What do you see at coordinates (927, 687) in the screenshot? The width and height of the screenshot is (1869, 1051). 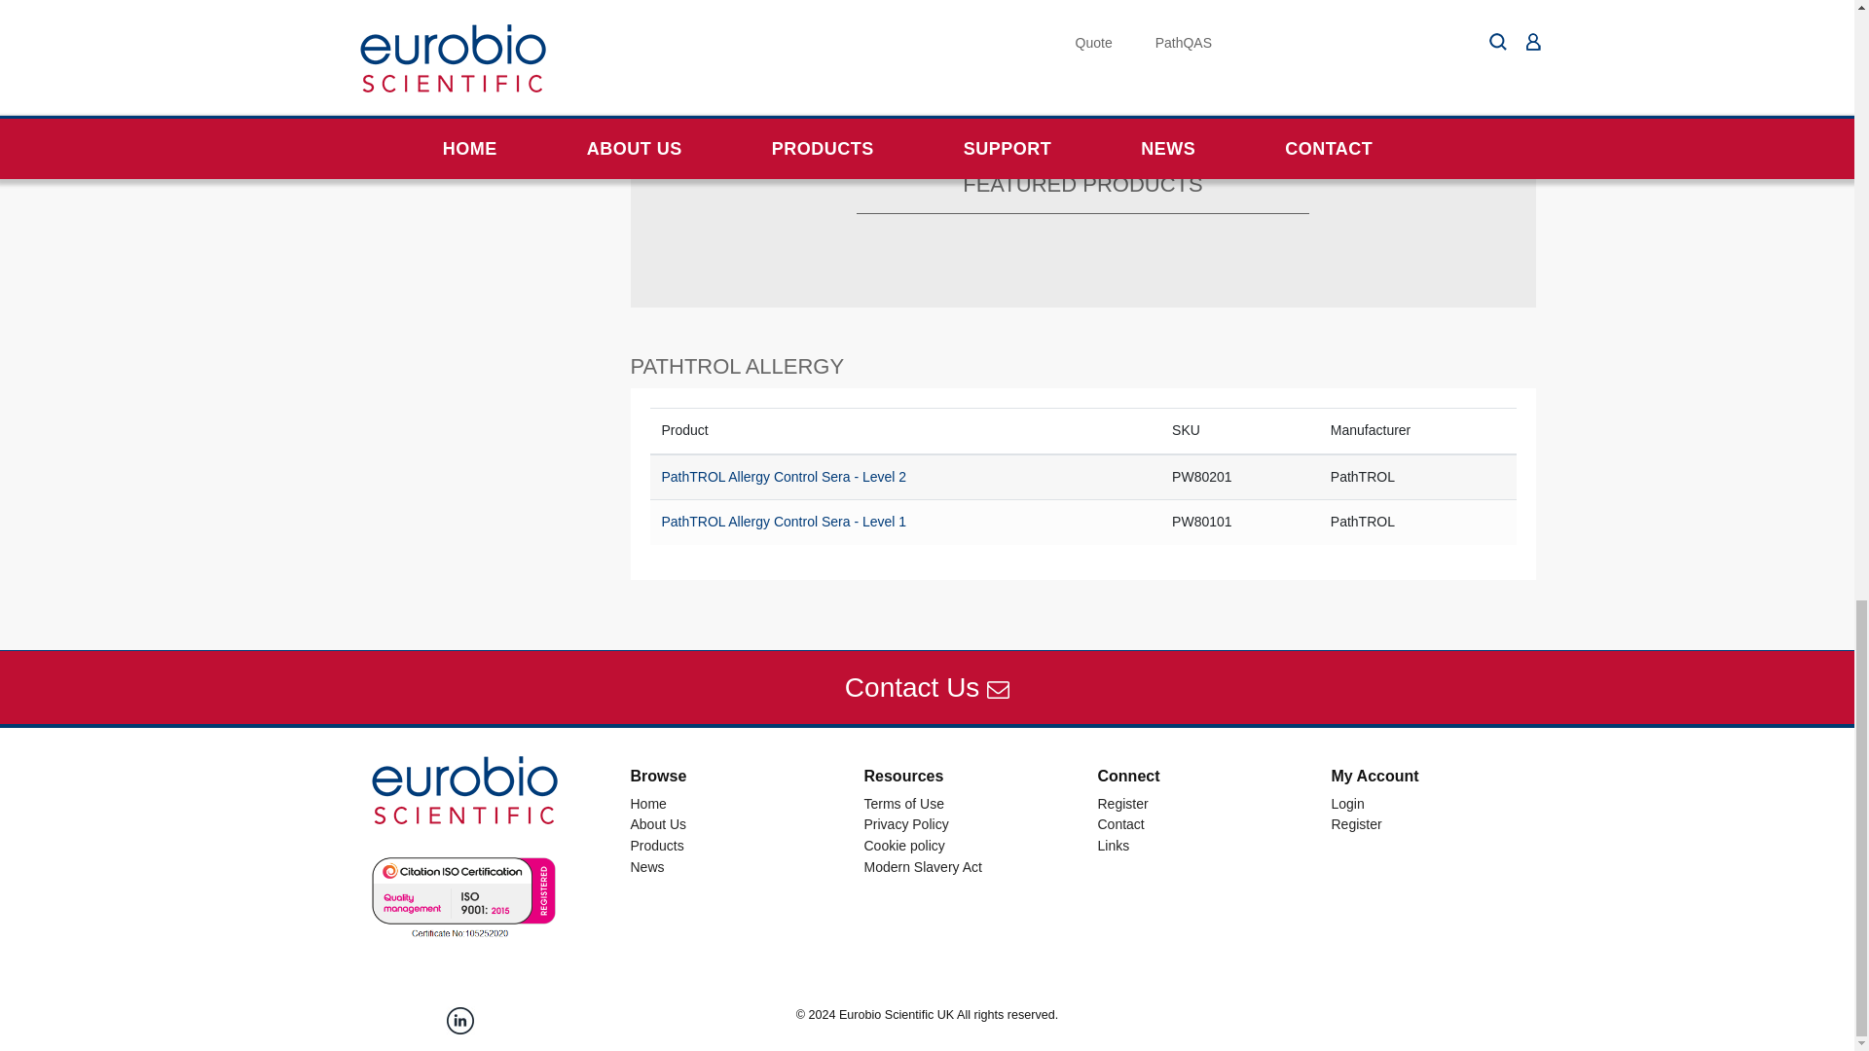 I see `Contact Us` at bounding box center [927, 687].